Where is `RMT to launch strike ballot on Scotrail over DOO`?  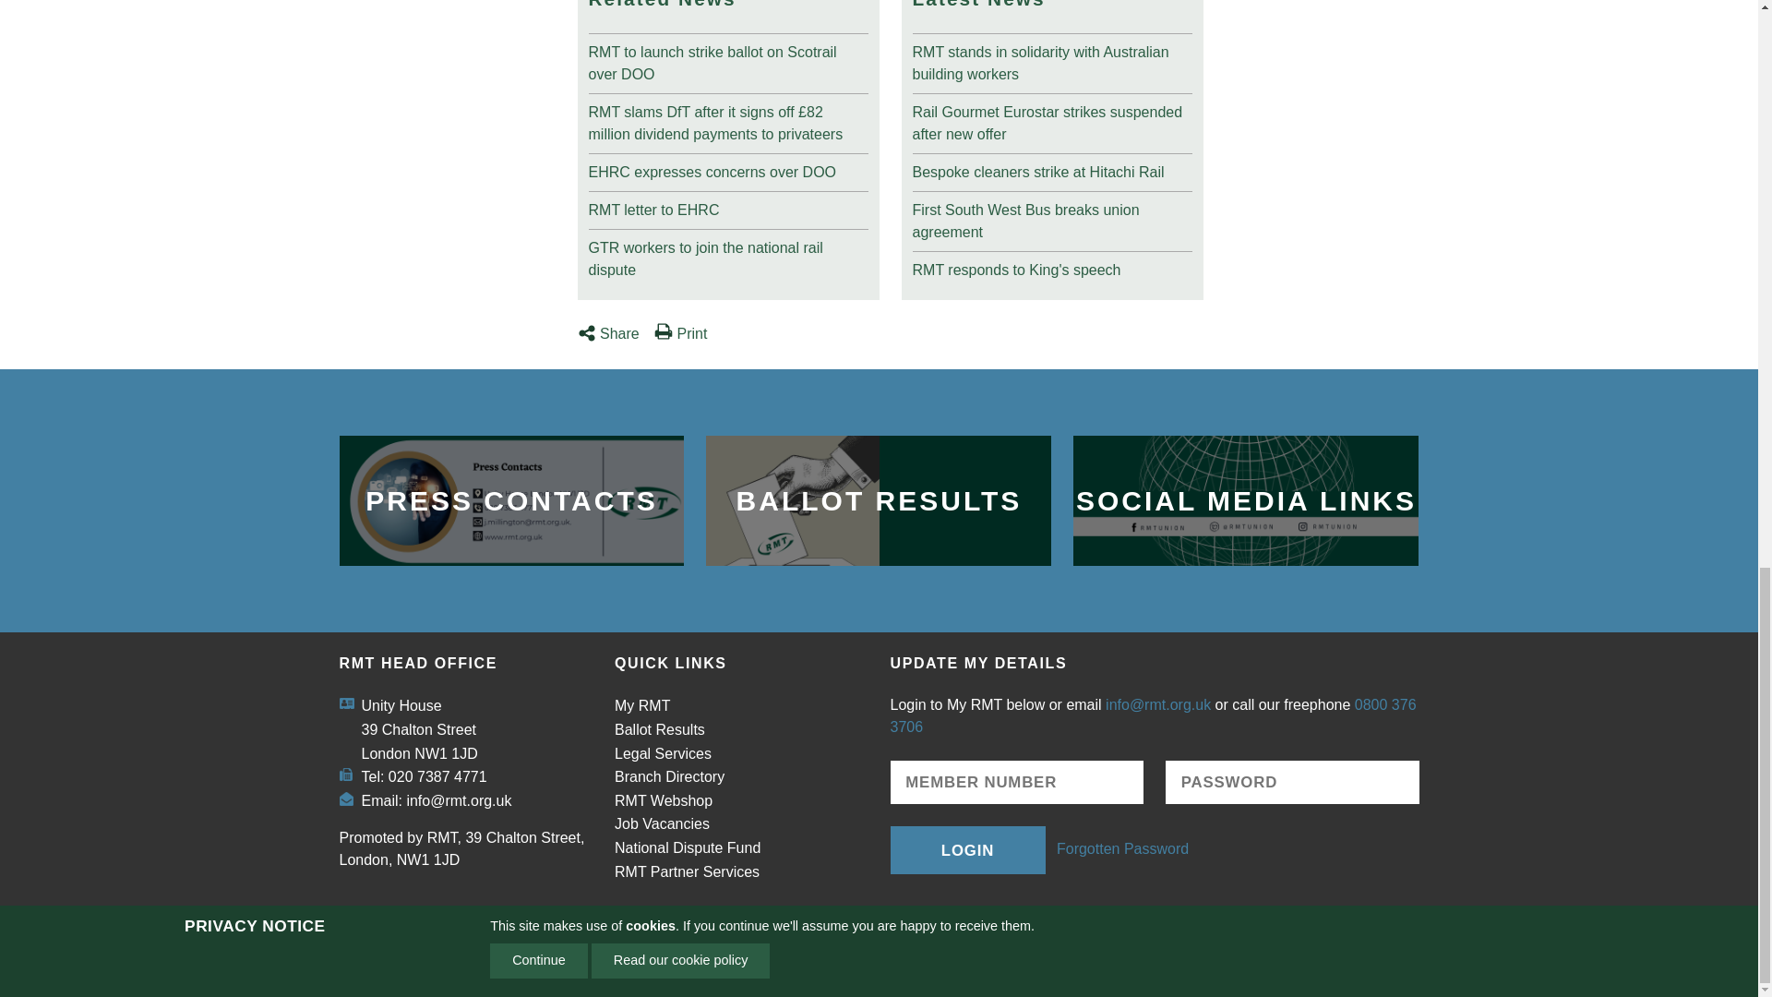
RMT to launch strike ballot on Scotrail over DOO is located at coordinates (727, 59).